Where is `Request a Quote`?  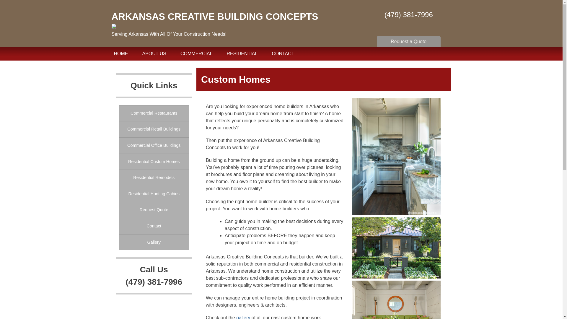
Request a Quote is located at coordinates (409, 43).